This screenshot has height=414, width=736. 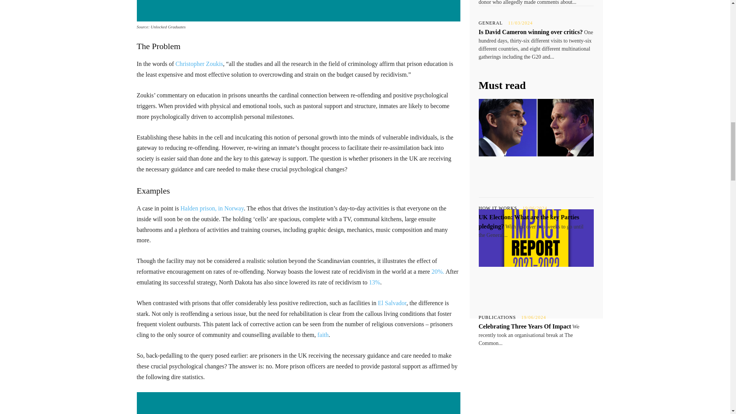 I want to click on Christopher Zoukis, so click(x=199, y=64).